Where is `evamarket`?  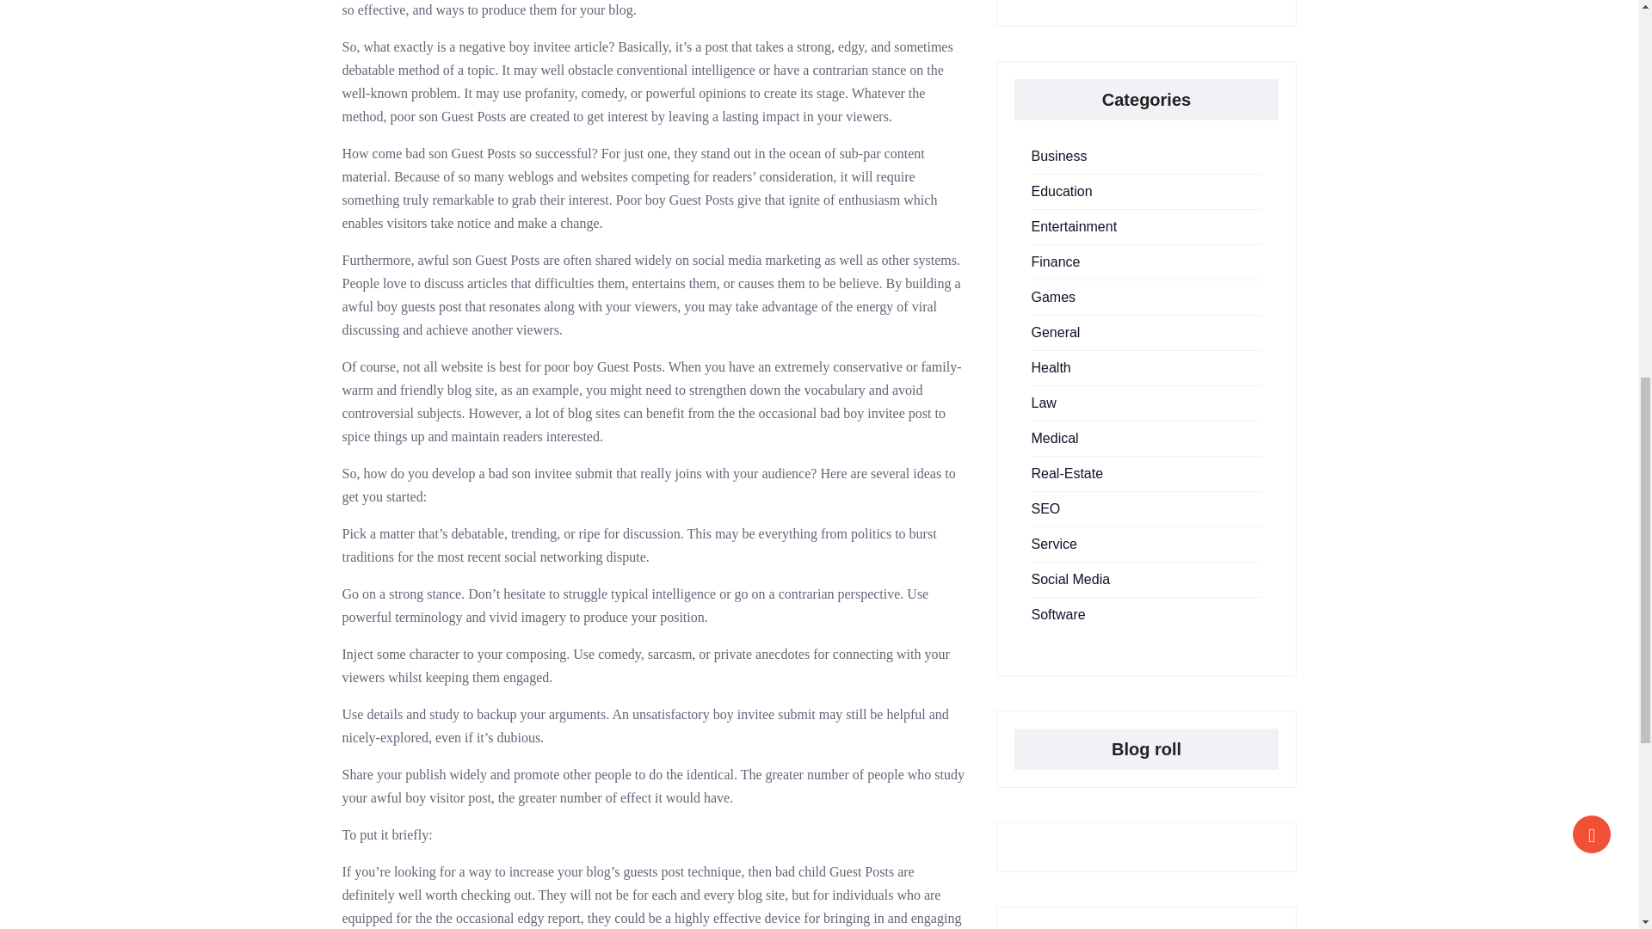
evamarket is located at coordinates (1048, 927).